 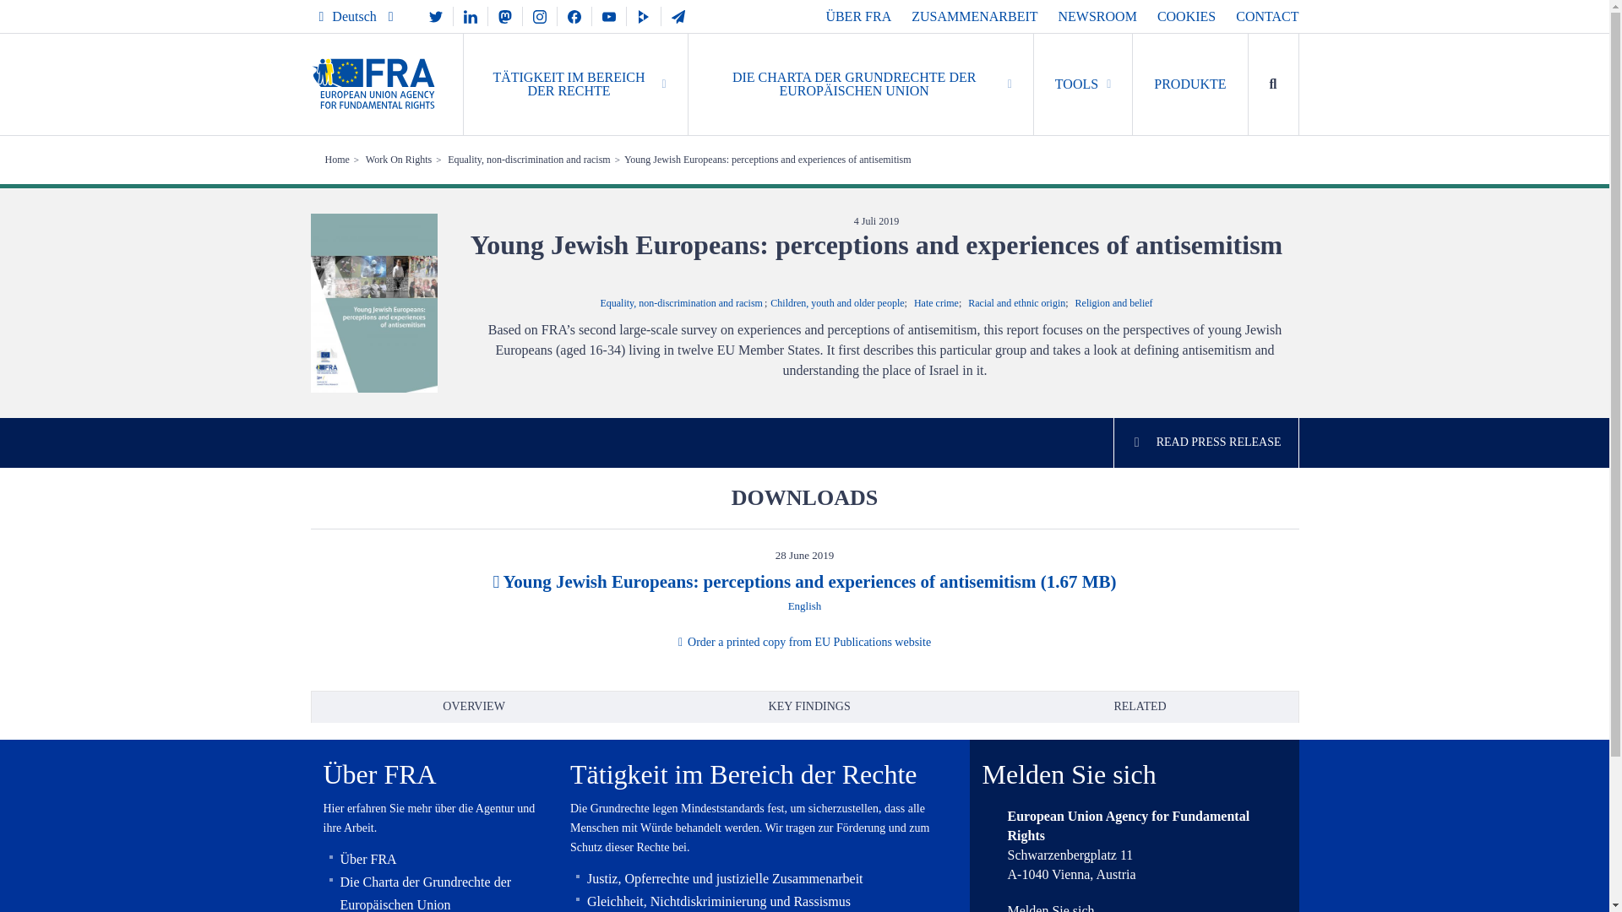 What do you see at coordinates (1097, 16) in the screenshot?
I see `NEWSROOM` at bounding box center [1097, 16].